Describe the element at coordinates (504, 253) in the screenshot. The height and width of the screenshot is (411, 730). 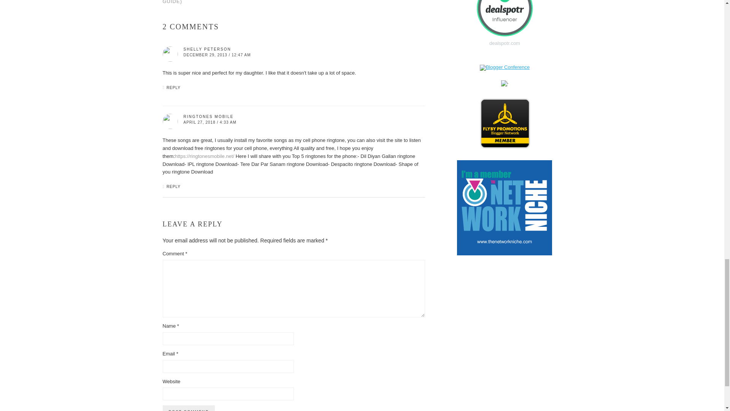
I see `The Network Niche` at that location.